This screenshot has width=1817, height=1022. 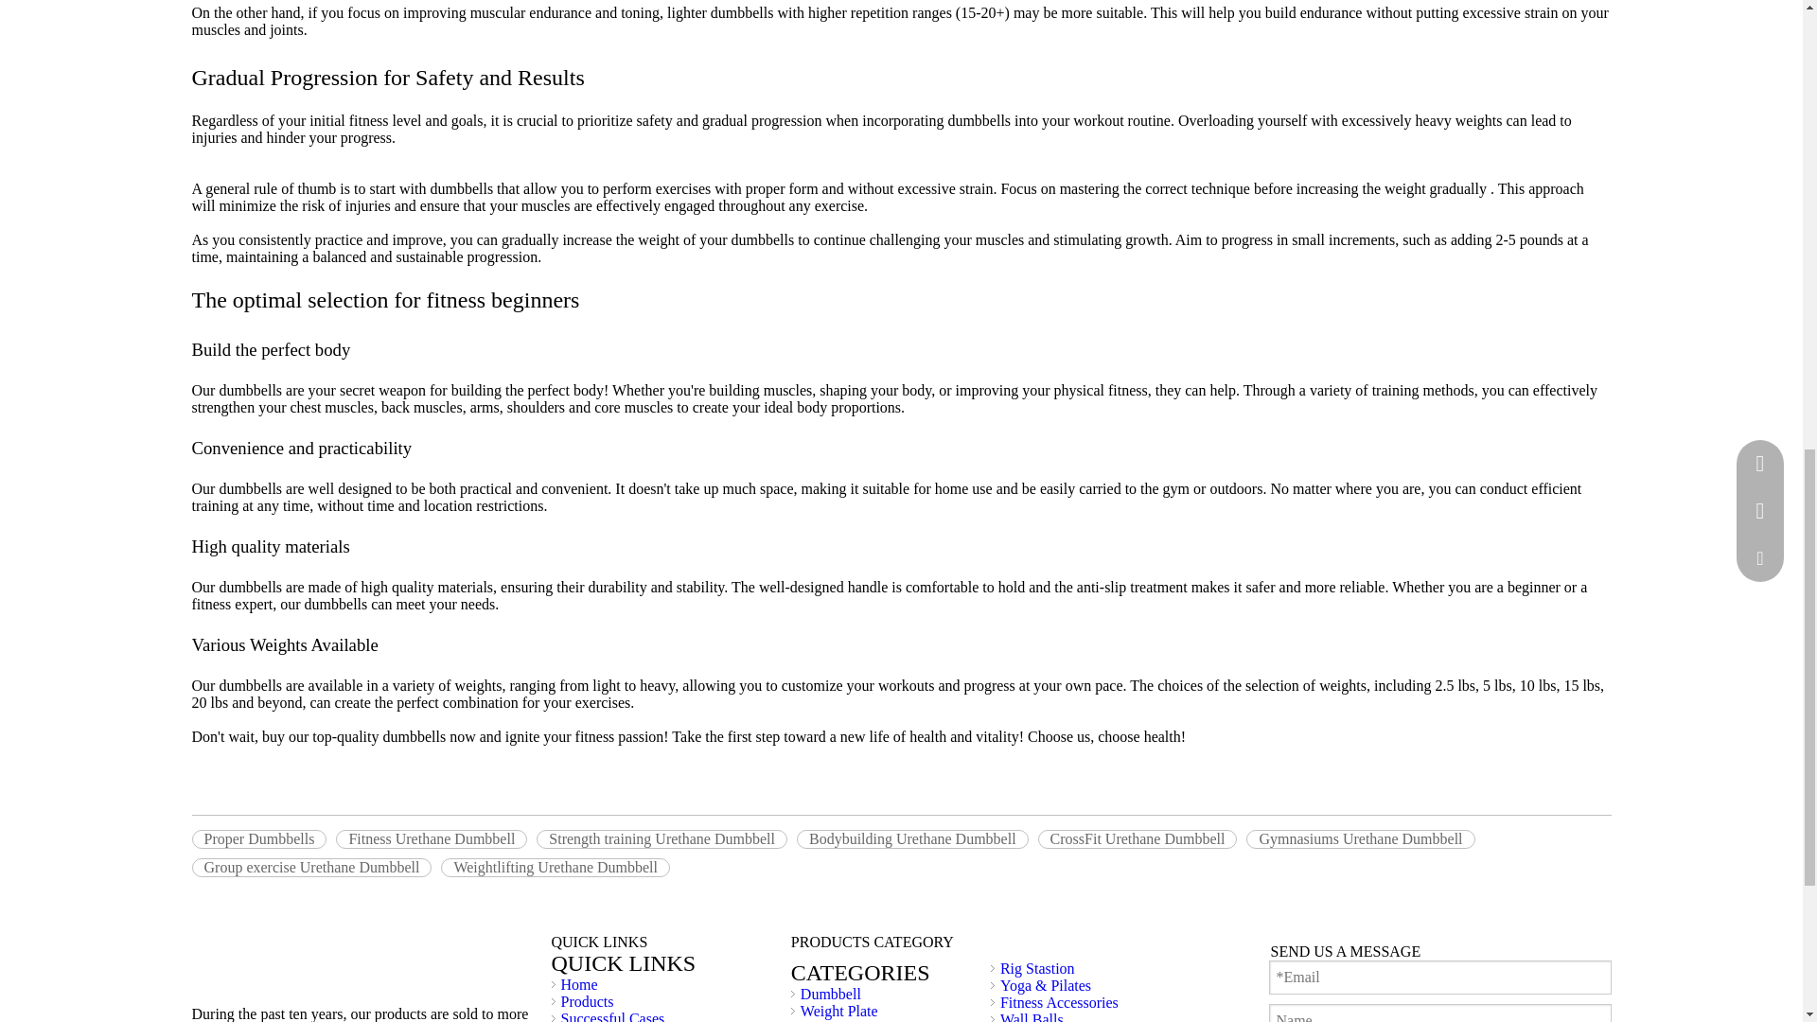 What do you see at coordinates (661, 838) in the screenshot?
I see `Strength training Urethane Dumbbell` at bounding box center [661, 838].